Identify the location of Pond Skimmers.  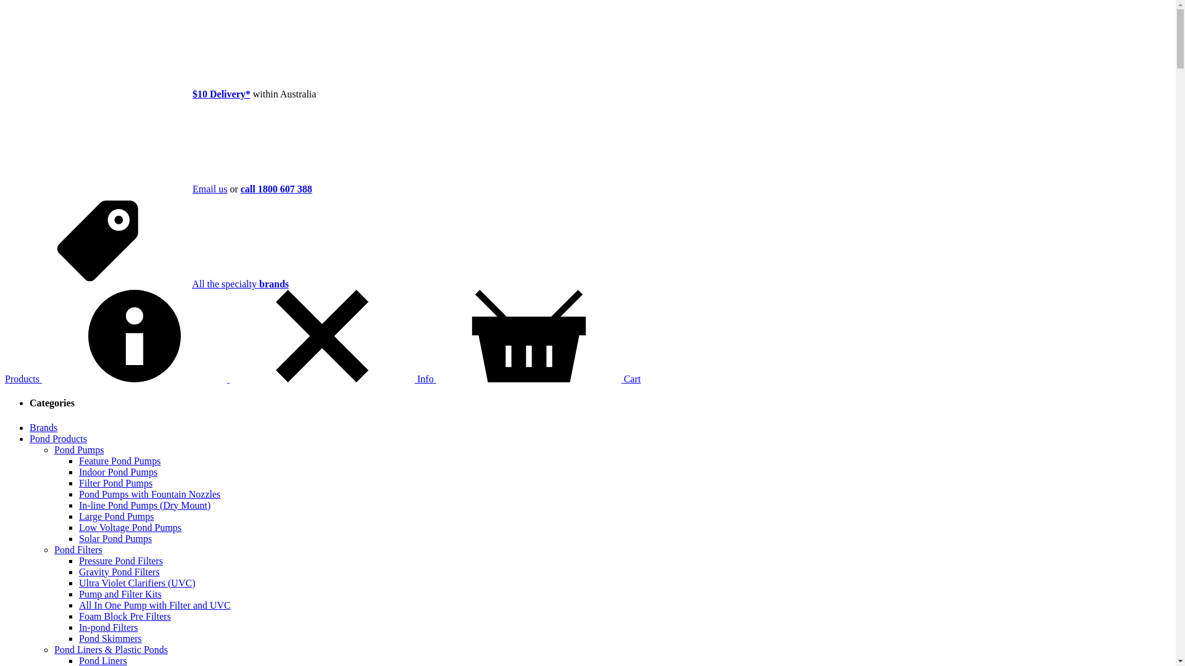
(110, 639).